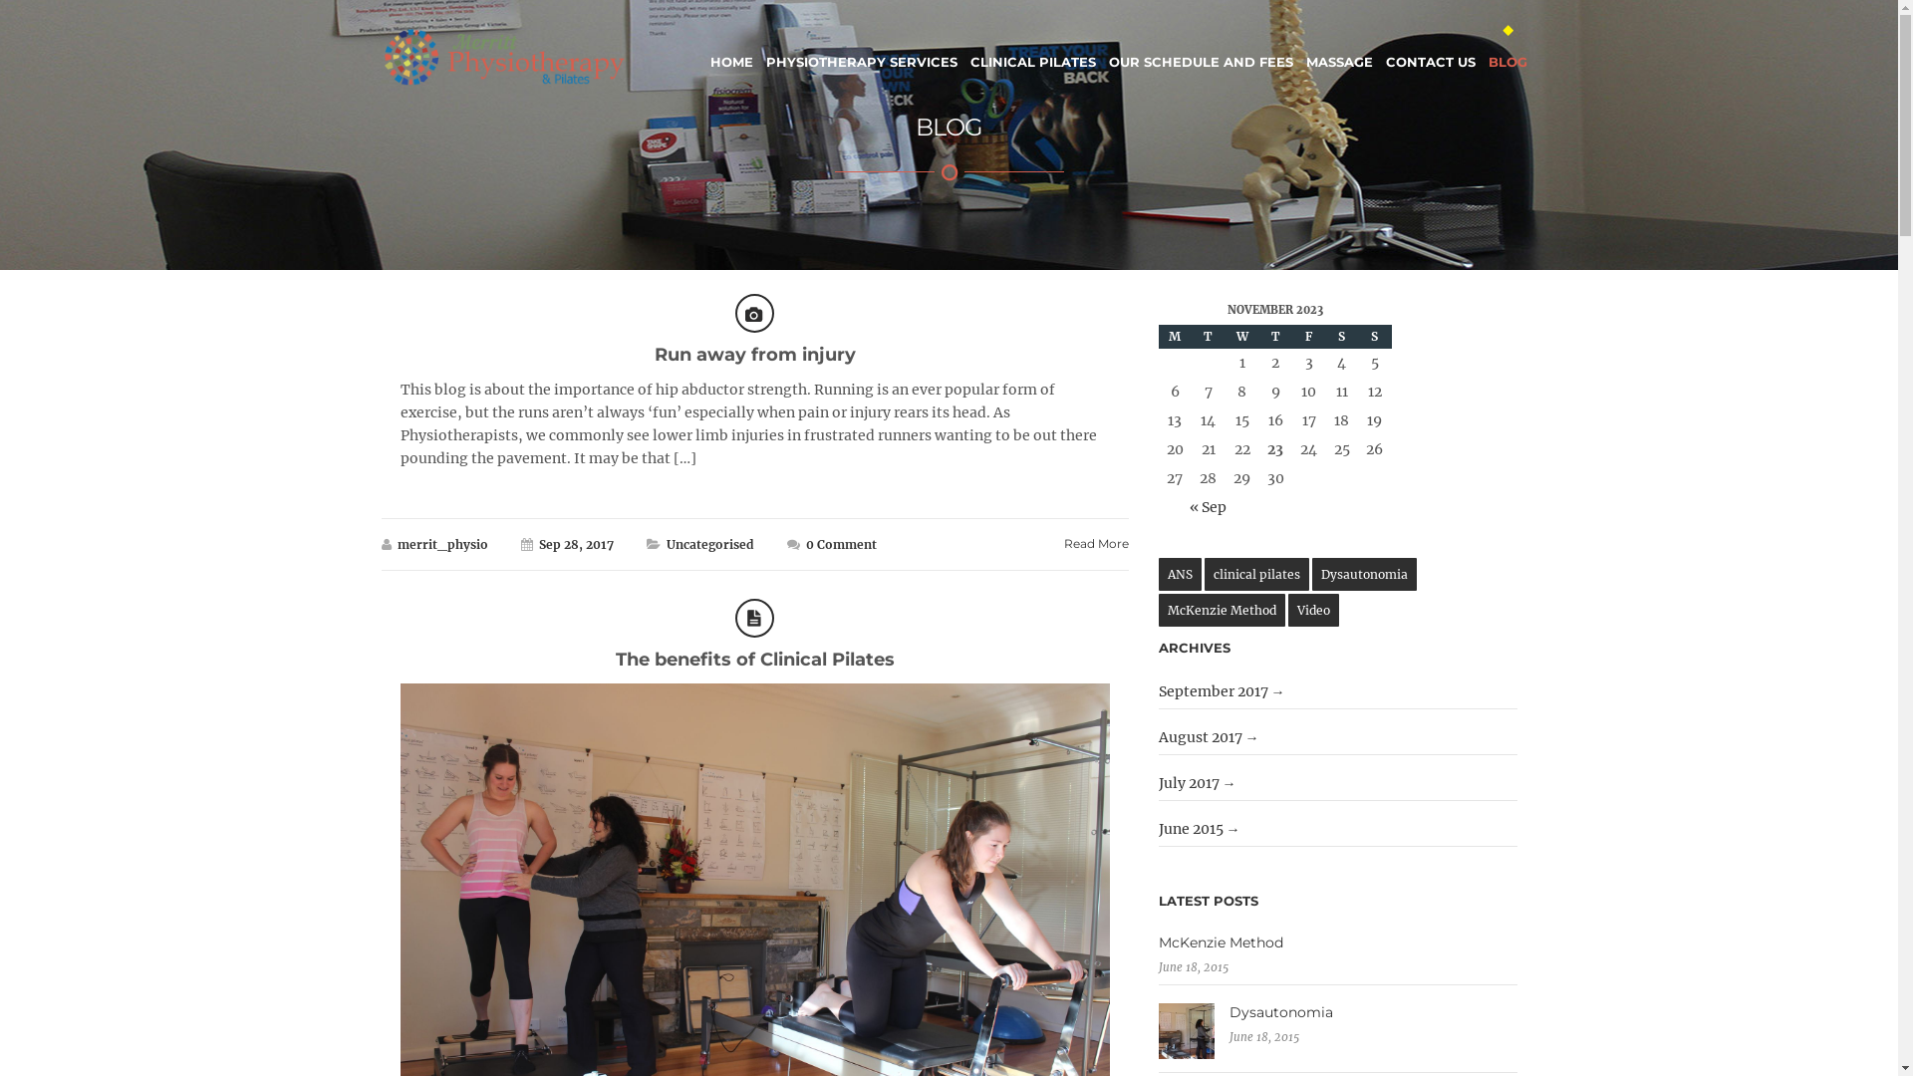  Describe the element at coordinates (1430, 50) in the screenshot. I see `CONTACT US` at that location.